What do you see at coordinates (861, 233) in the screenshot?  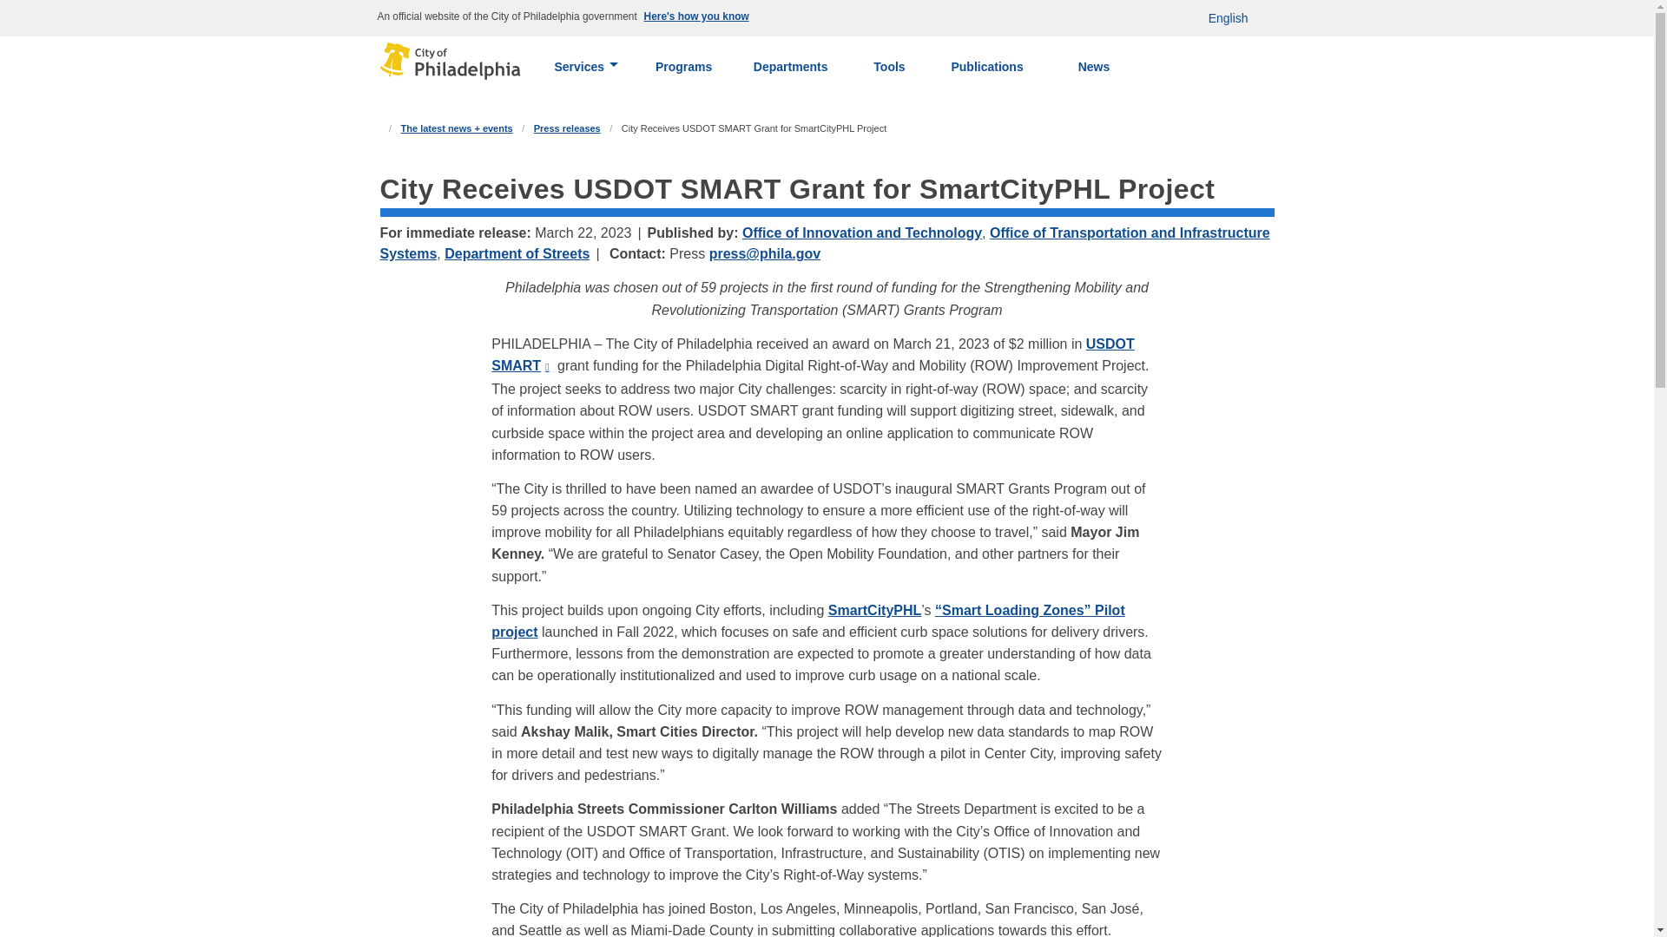 I see `Office of Innovation and Technology` at bounding box center [861, 233].